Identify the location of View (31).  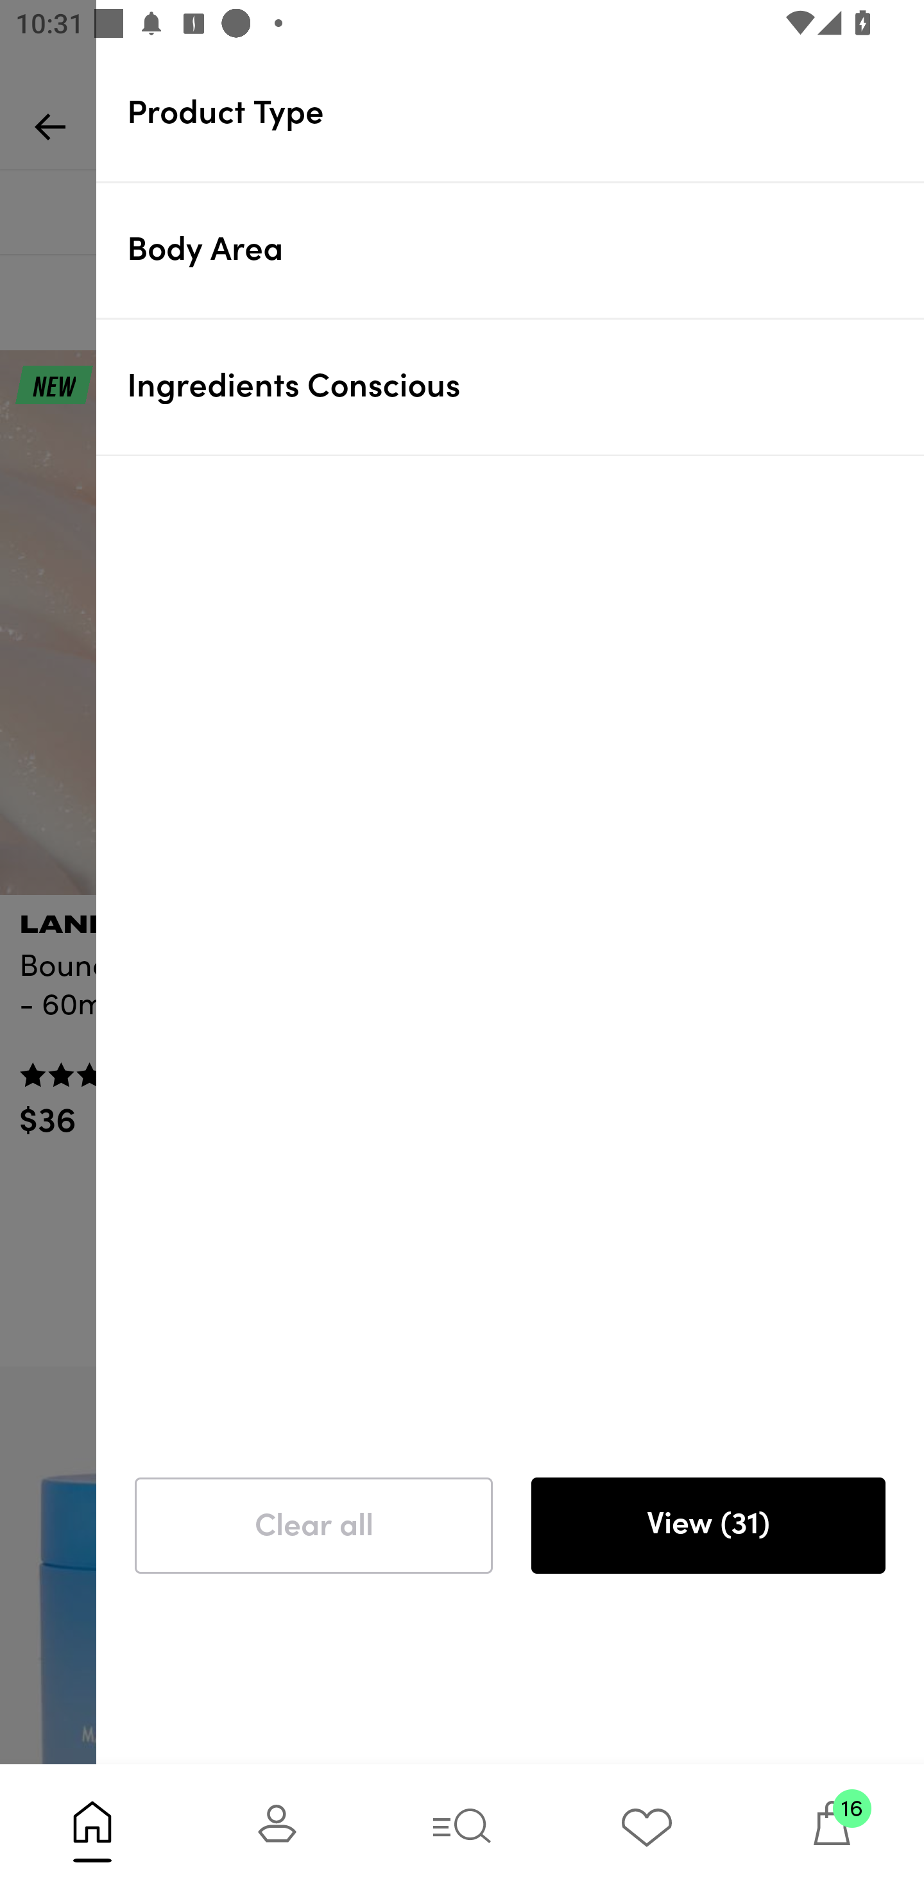
(708, 1526).